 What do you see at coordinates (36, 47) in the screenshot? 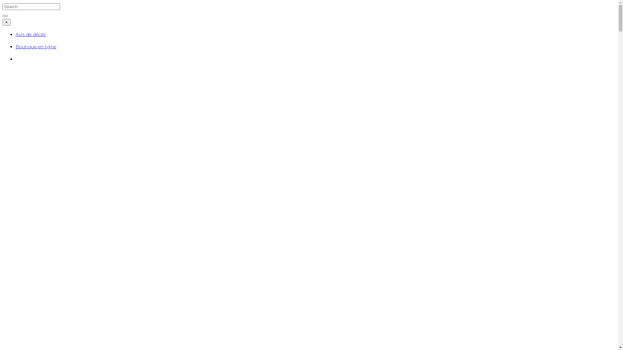
I see `Boutique en ligne` at bounding box center [36, 47].